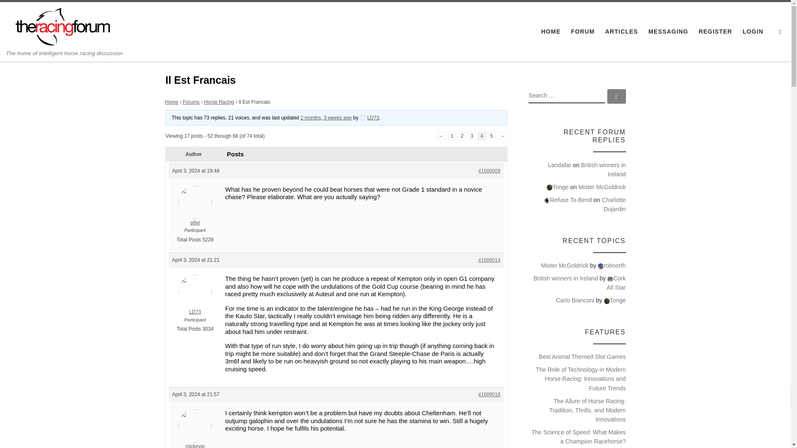 The height and width of the screenshot is (448, 797). I want to click on MESSAGING, so click(668, 32).